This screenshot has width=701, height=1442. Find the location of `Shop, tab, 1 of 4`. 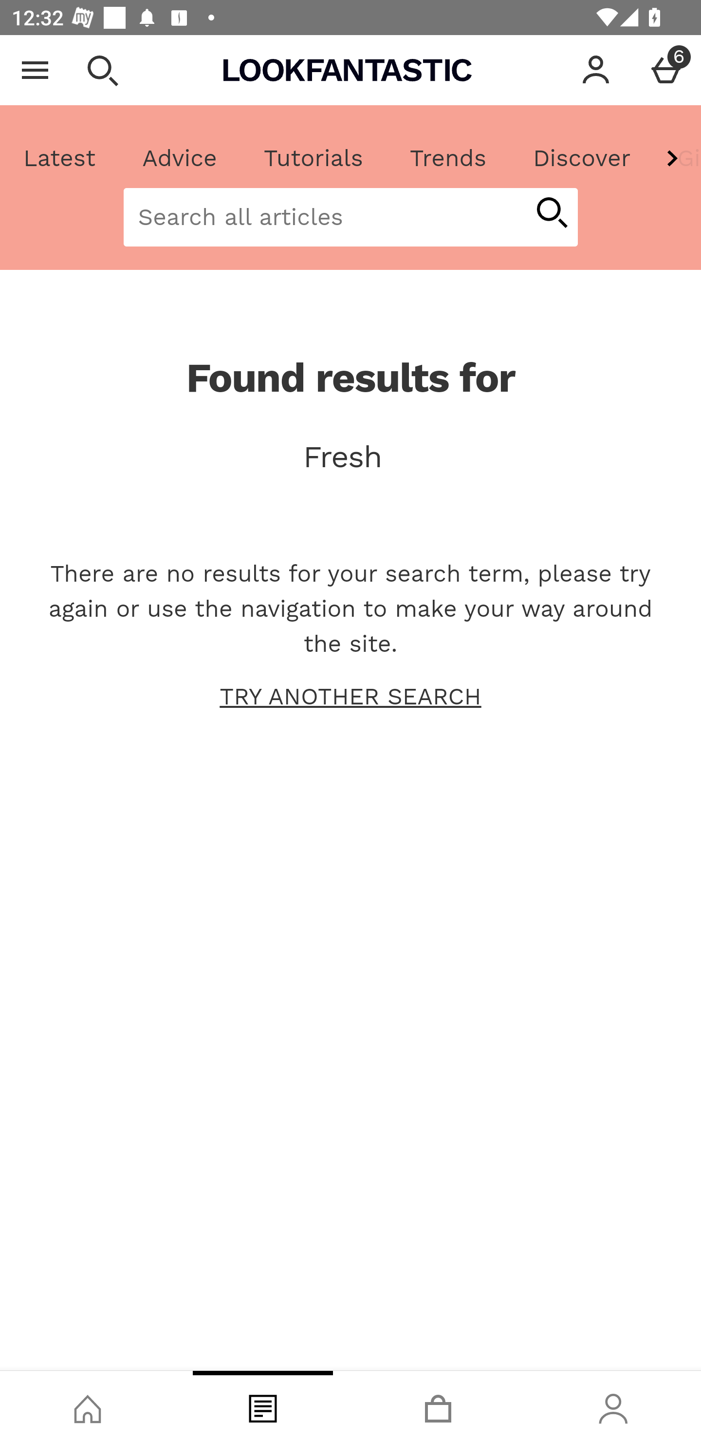

Shop, tab, 1 of 4 is located at coordinates (88, 1406).